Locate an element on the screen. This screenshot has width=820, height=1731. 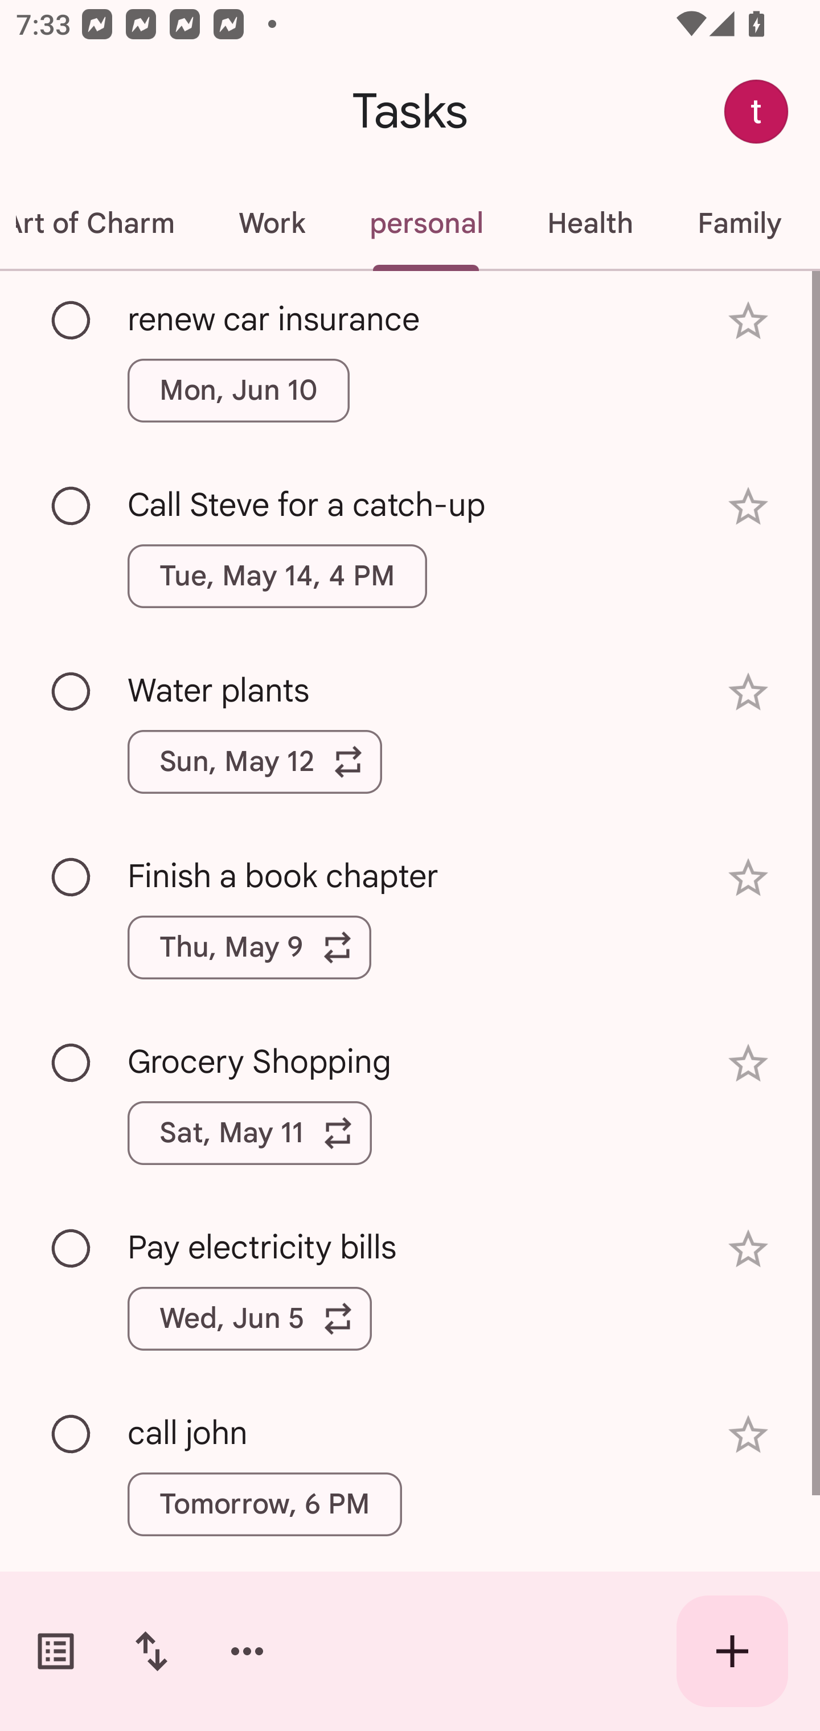
Thu, May 9 is located at coordinates (249, 947).